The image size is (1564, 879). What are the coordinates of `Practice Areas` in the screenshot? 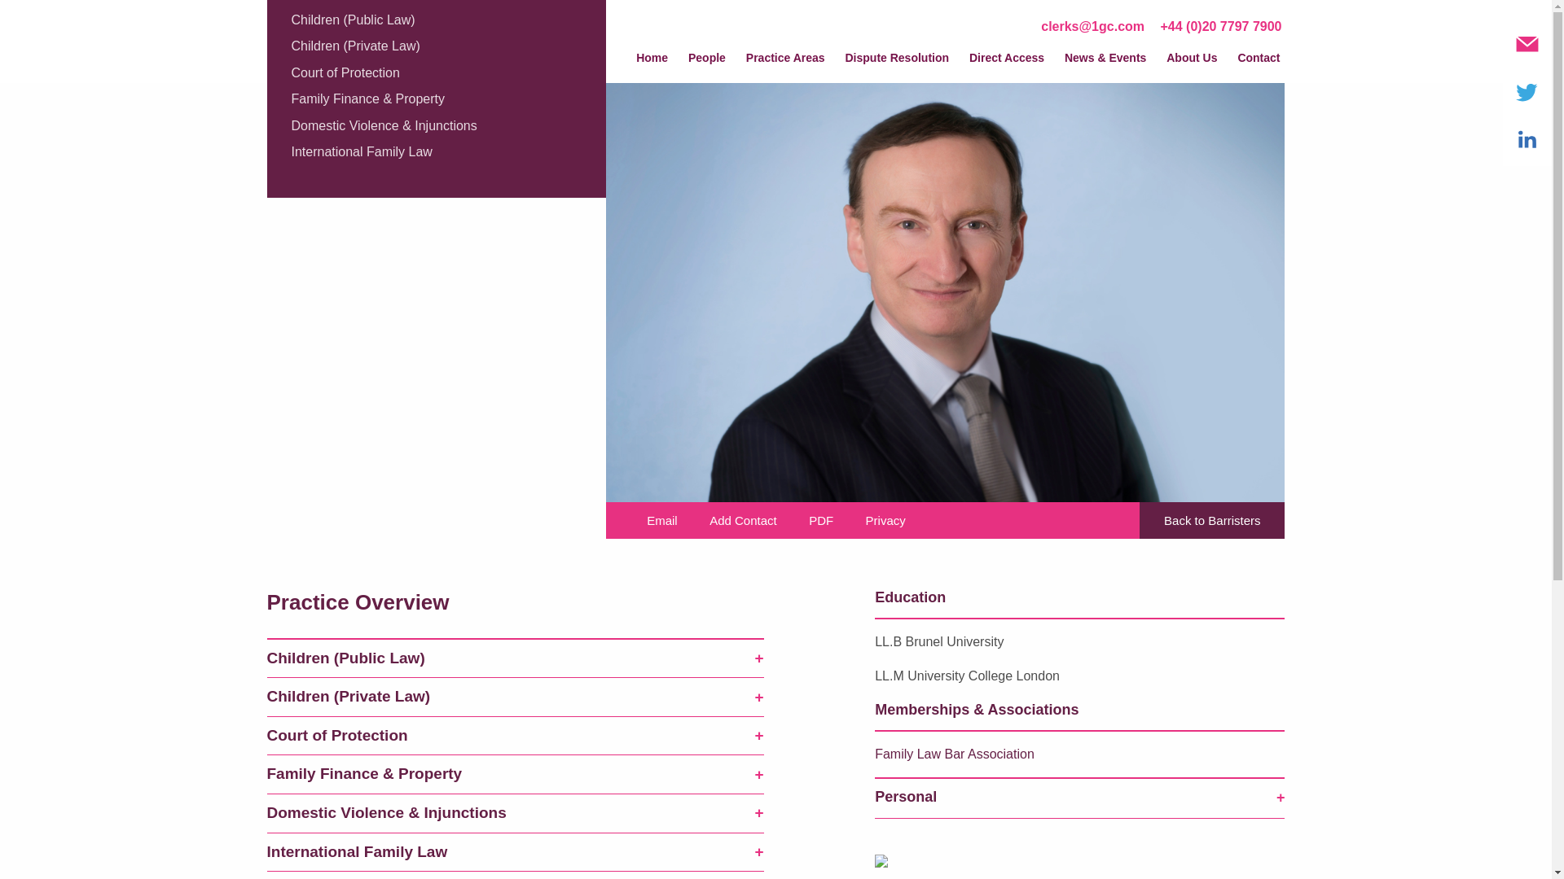 It's located at (785, 63).